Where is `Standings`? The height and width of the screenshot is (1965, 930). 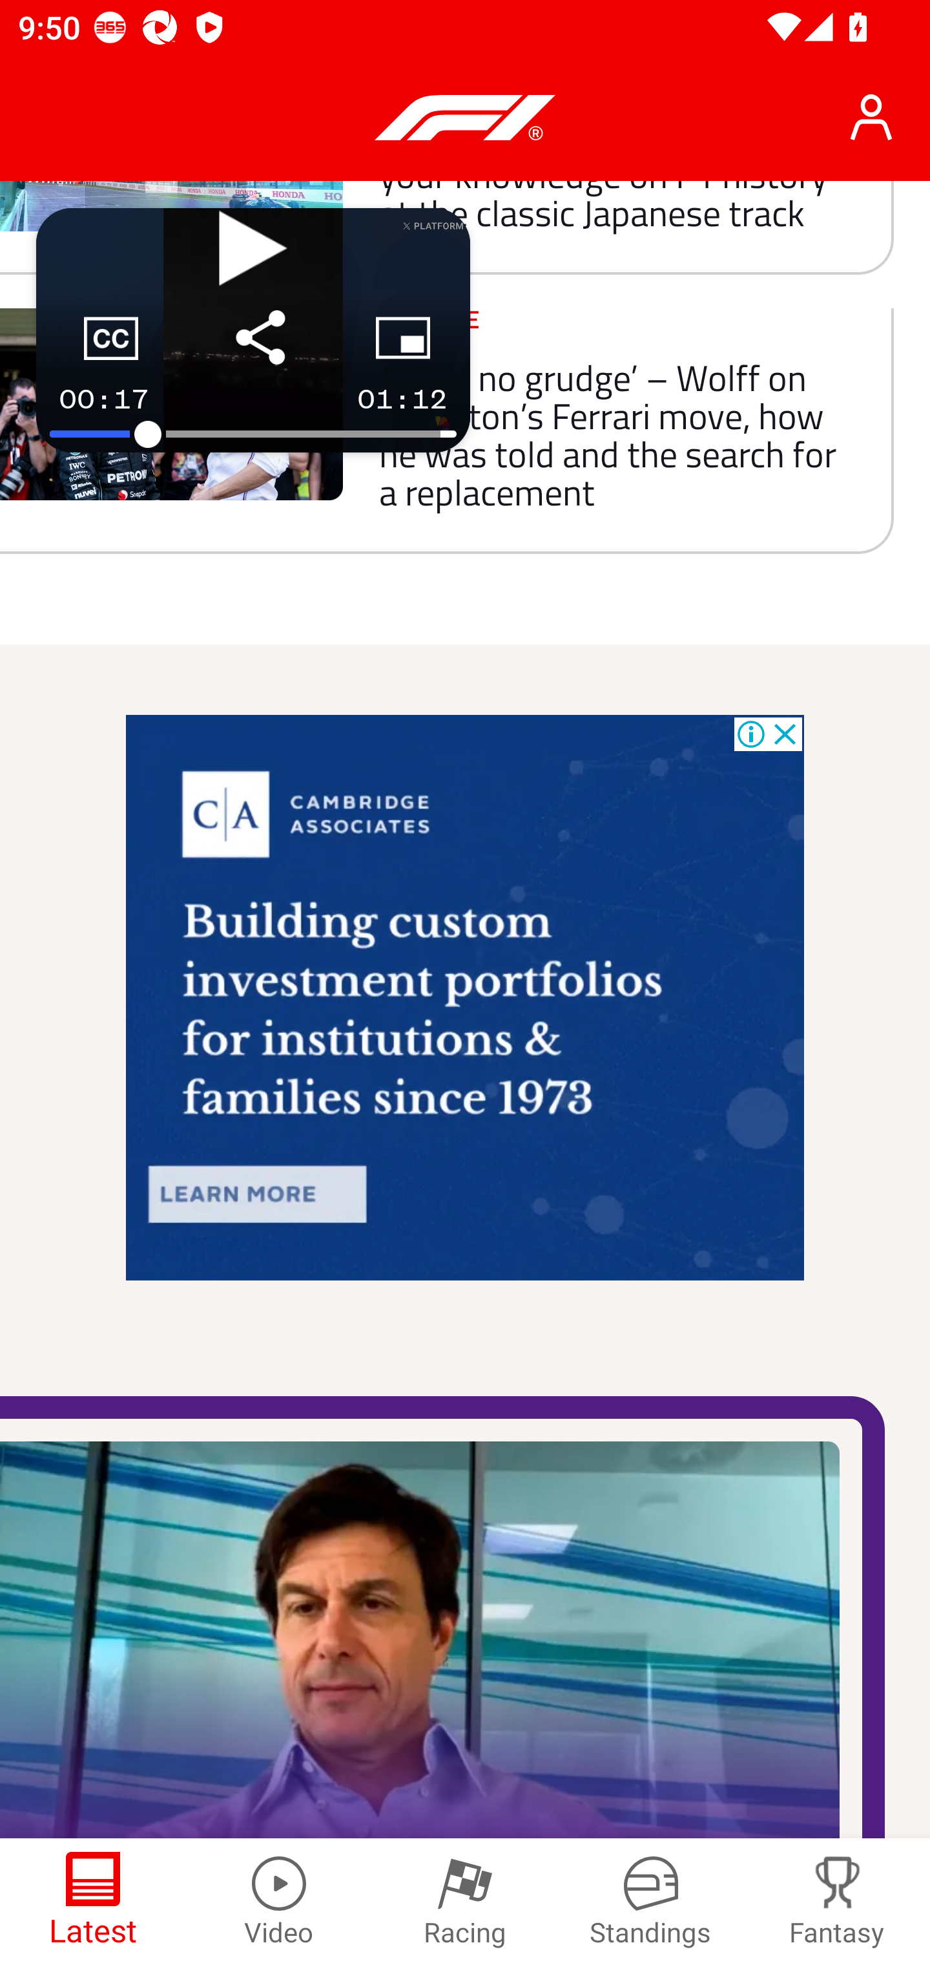
Standings is located at coordinates (651, 1902).